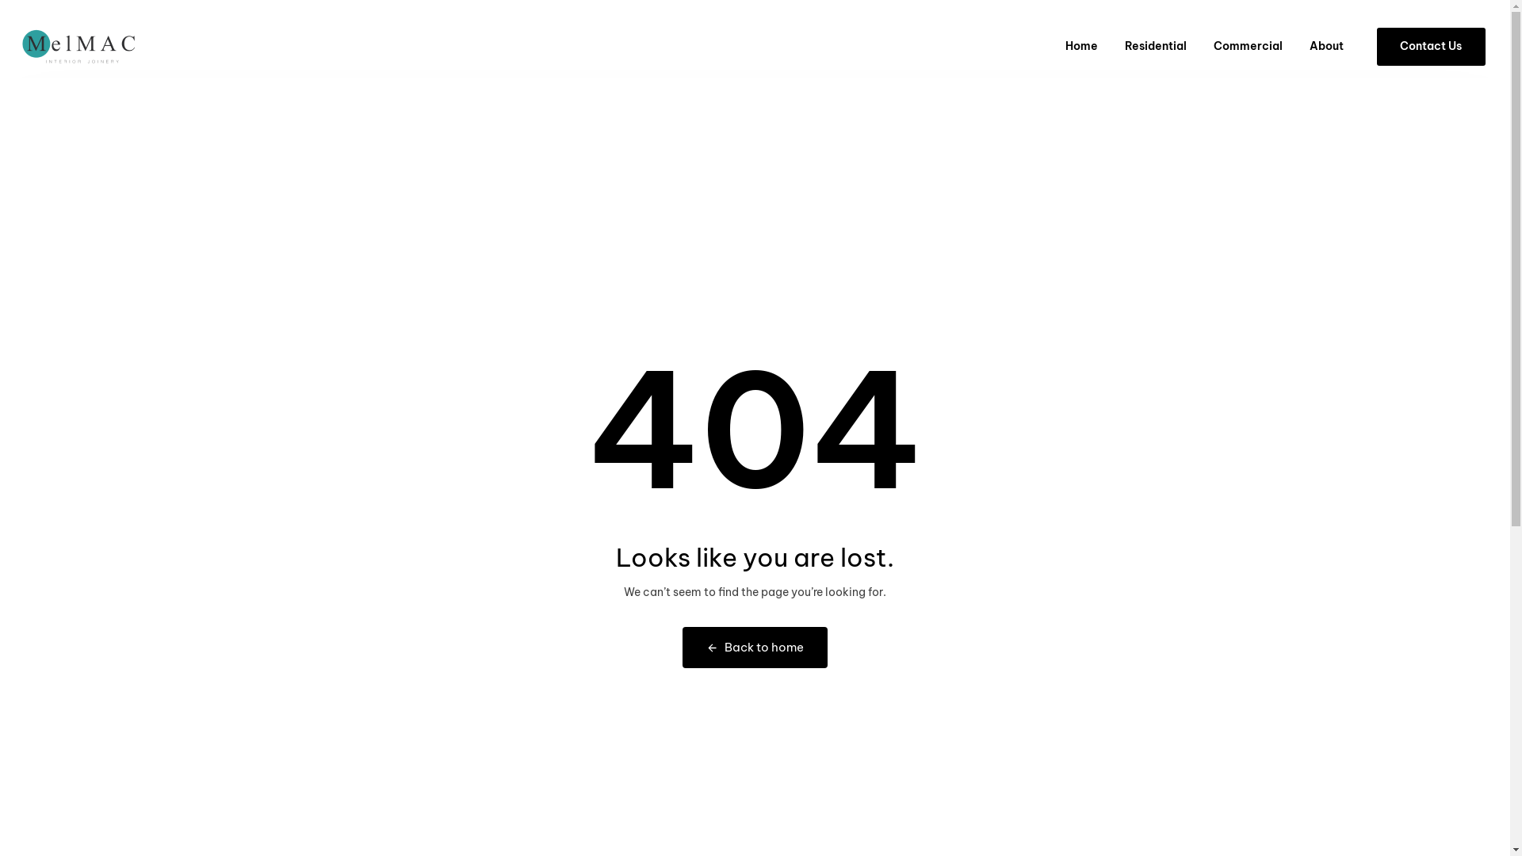 The width and height of the screenshot is (1522, 856). What do you see at coordinates (755, 648) in the screenshot?
I see `Back to home` at bounding box center [755, 648].